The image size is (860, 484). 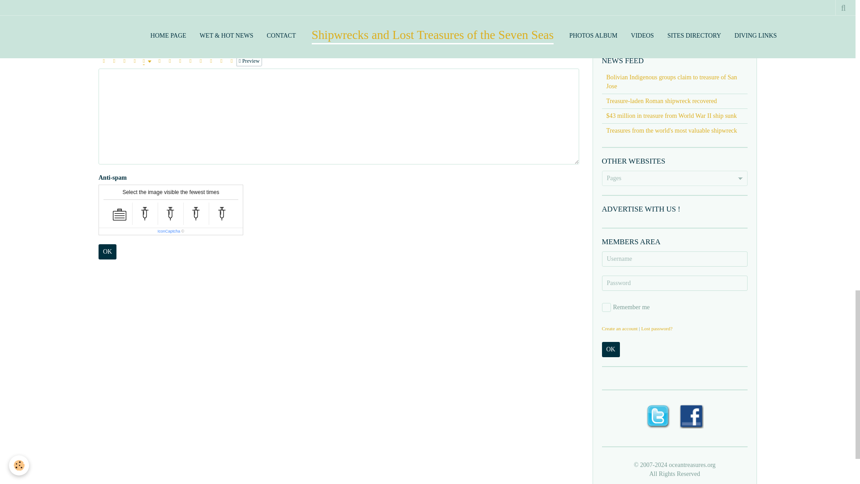 What do you see at coordinates (211, 61) in the screenshot?
I see `Video` at bounding box center [211, 61].